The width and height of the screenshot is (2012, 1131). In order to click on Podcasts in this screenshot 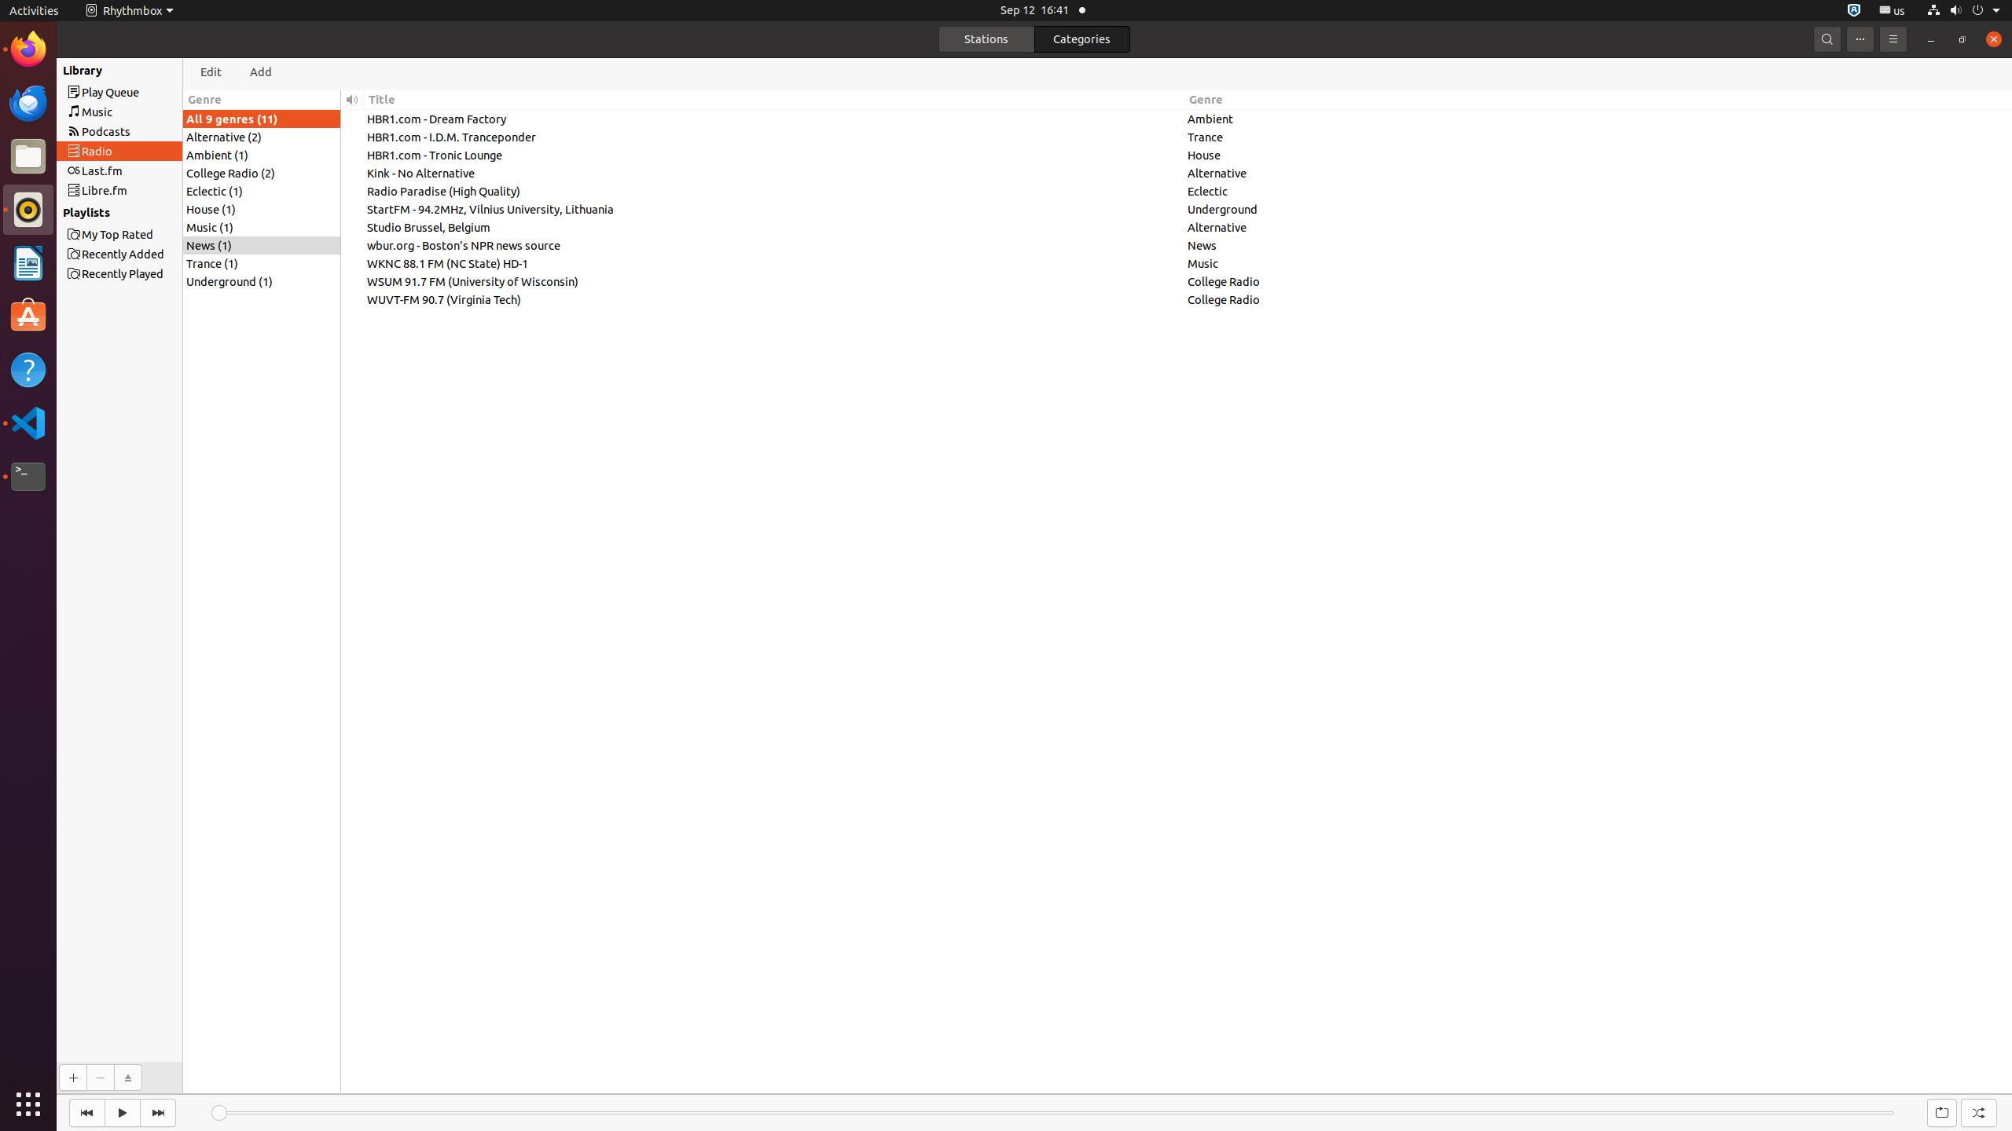, I will do `click(148, 132)`.